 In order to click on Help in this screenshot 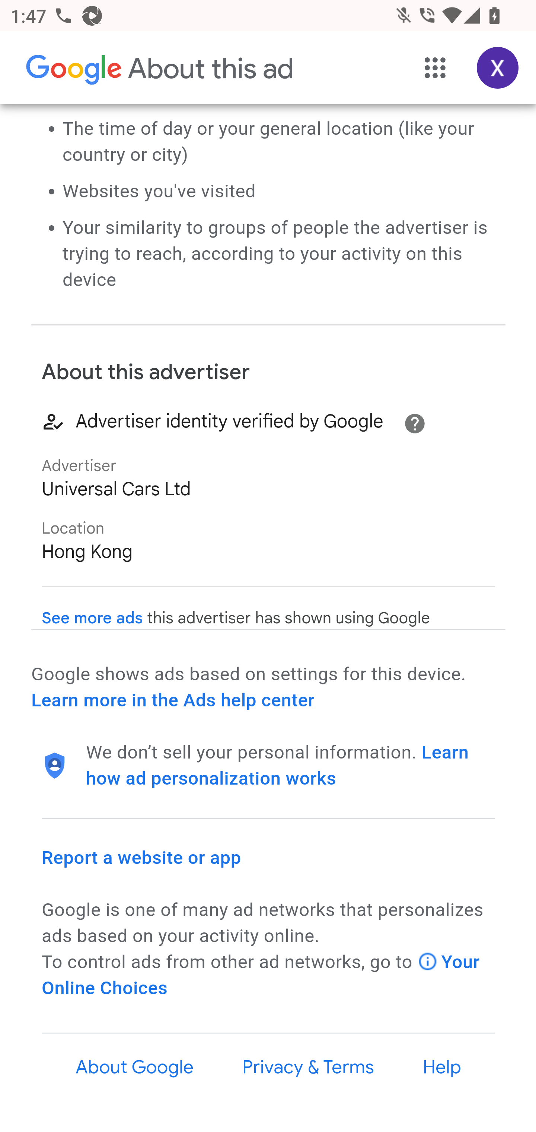, I will do `click(442, 1068)`.